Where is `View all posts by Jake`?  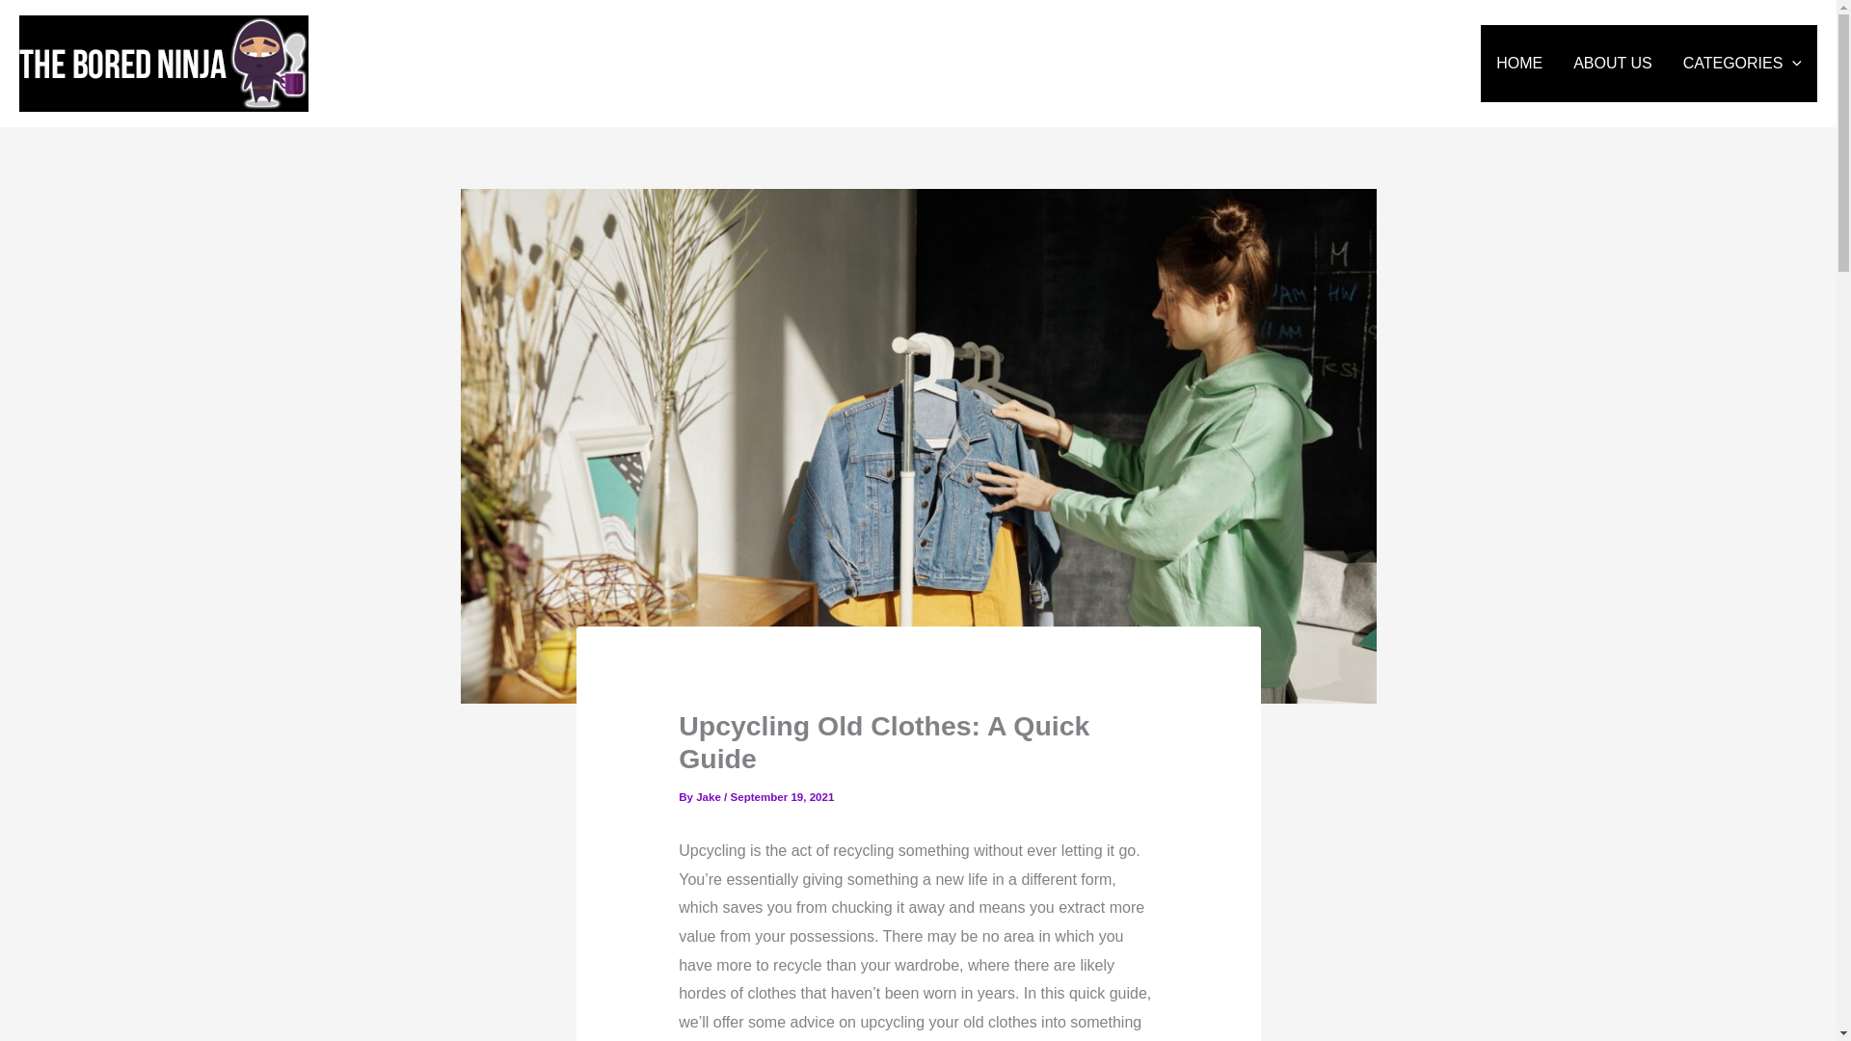 View all posts by Jake is located at coordinates (710, 796).